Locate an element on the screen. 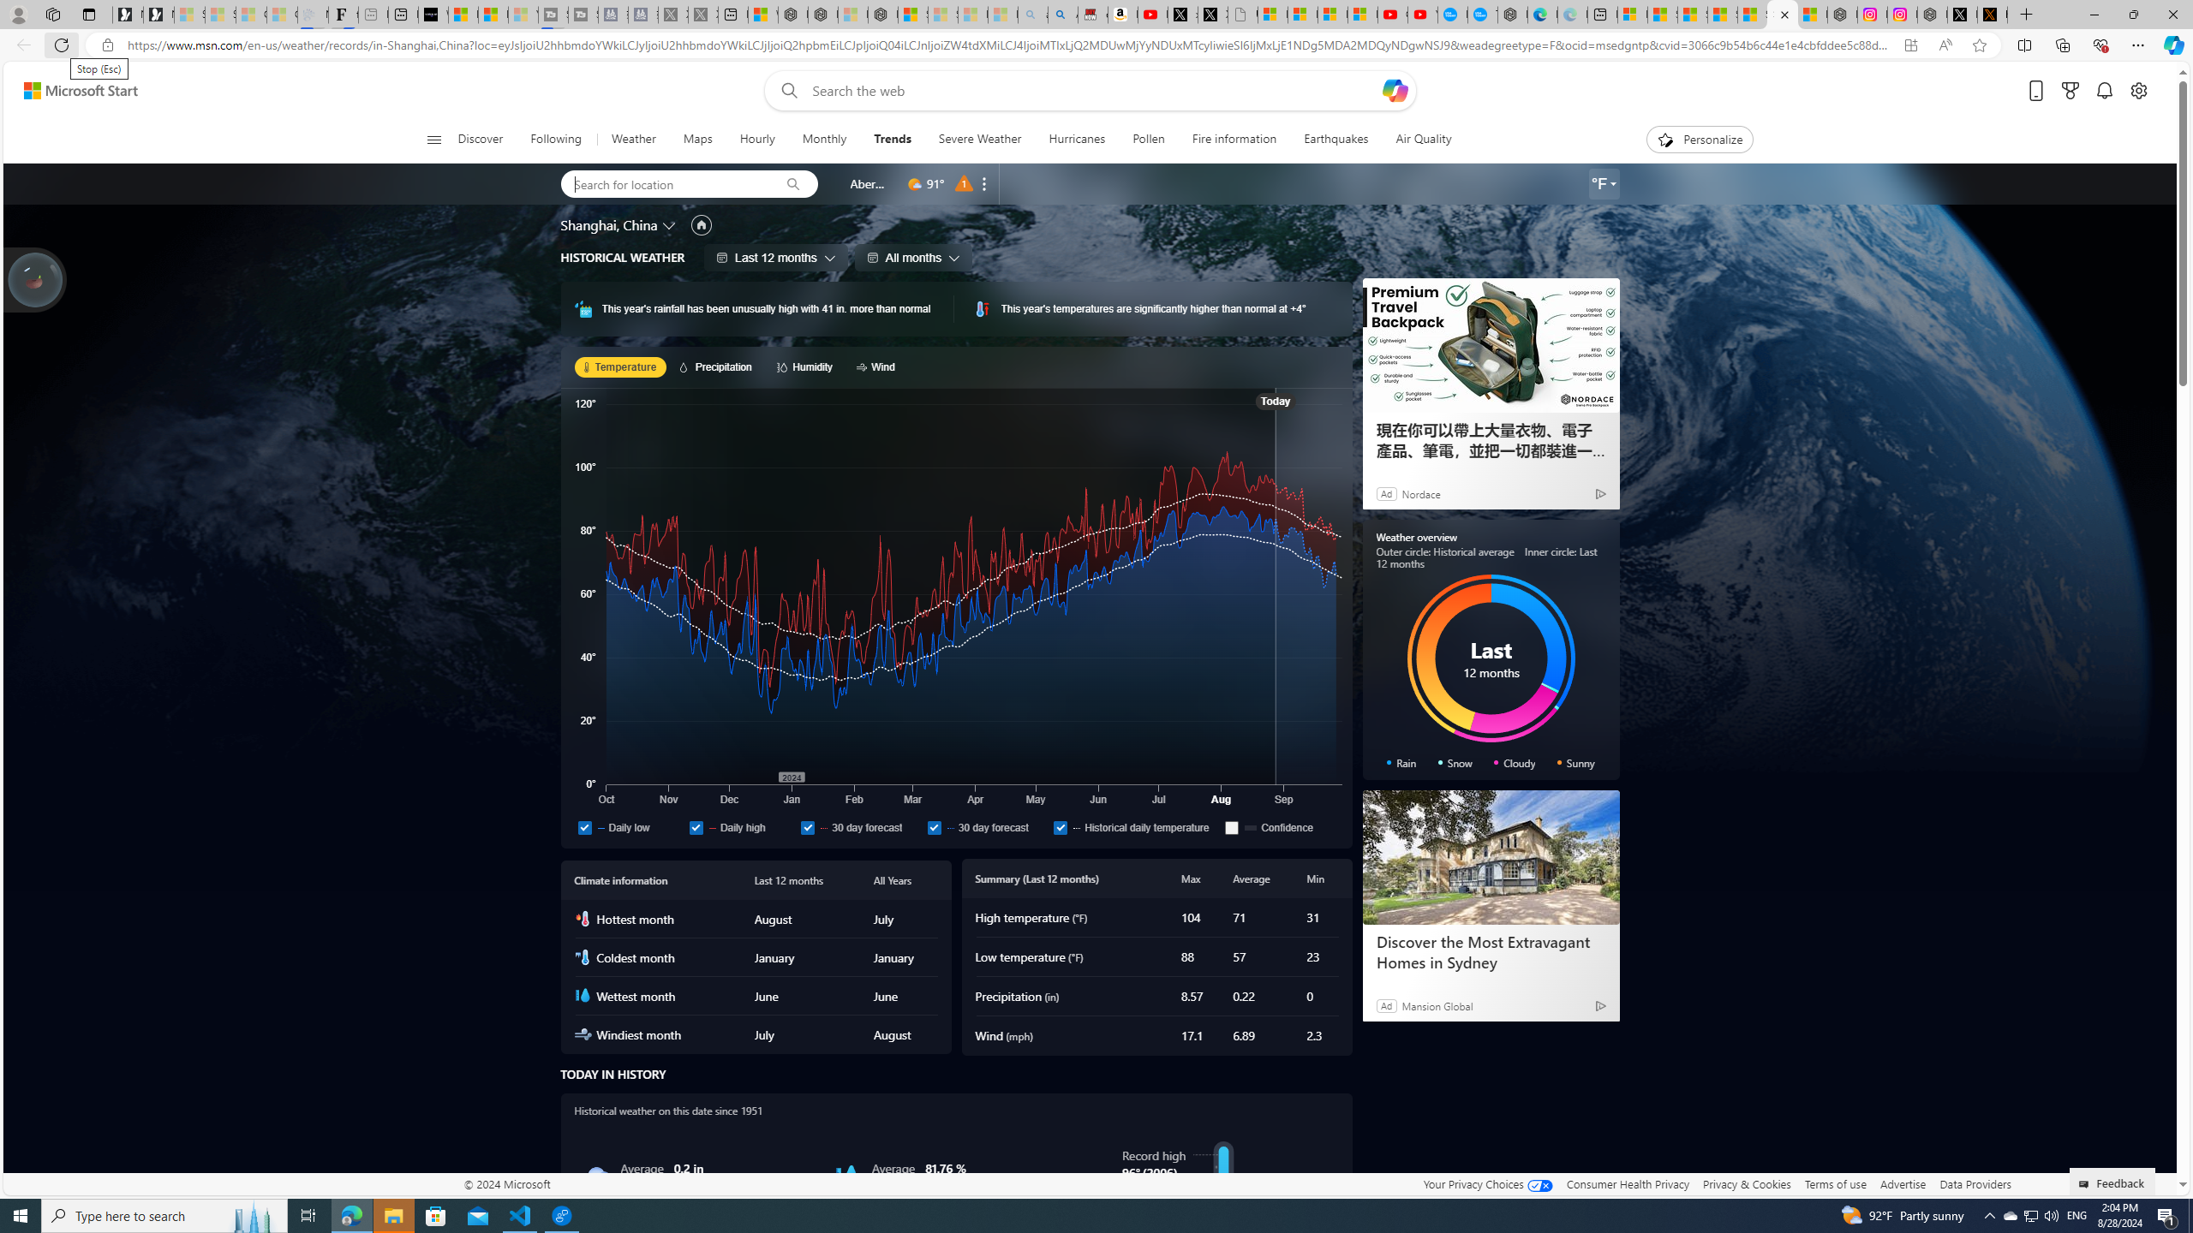  Skip to content is located at coordinates (74, 91).